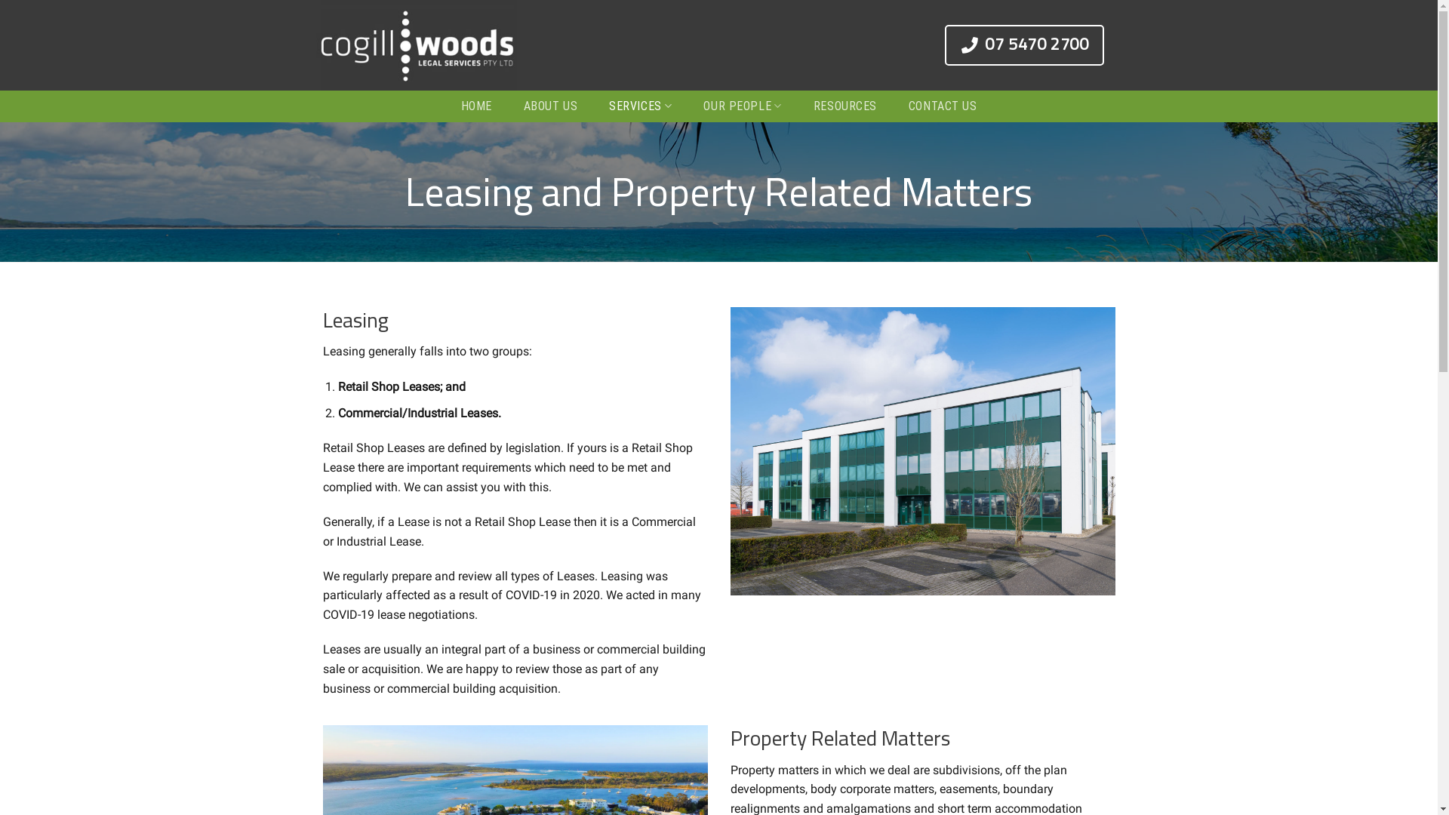  What do you see at coordinates (743, 106) in the screenshot?
I see `OUR PEOPLE` at bounding box center [743, 106].